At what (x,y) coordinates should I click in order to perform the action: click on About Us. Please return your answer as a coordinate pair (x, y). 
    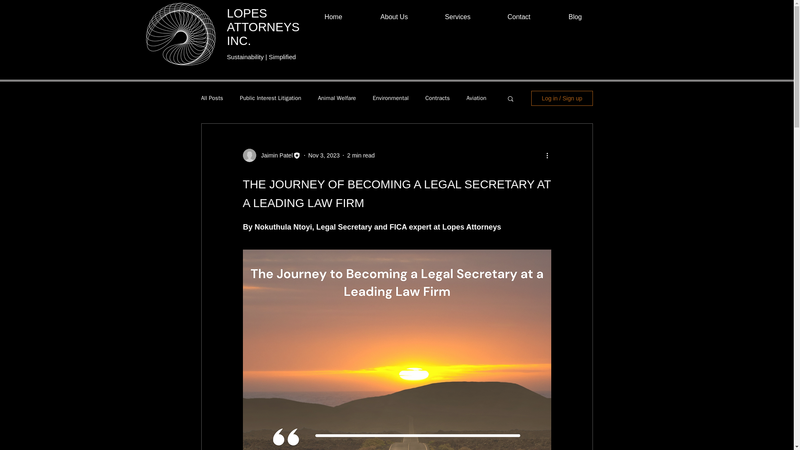
    Looking at the image, I should click on (394, 17).